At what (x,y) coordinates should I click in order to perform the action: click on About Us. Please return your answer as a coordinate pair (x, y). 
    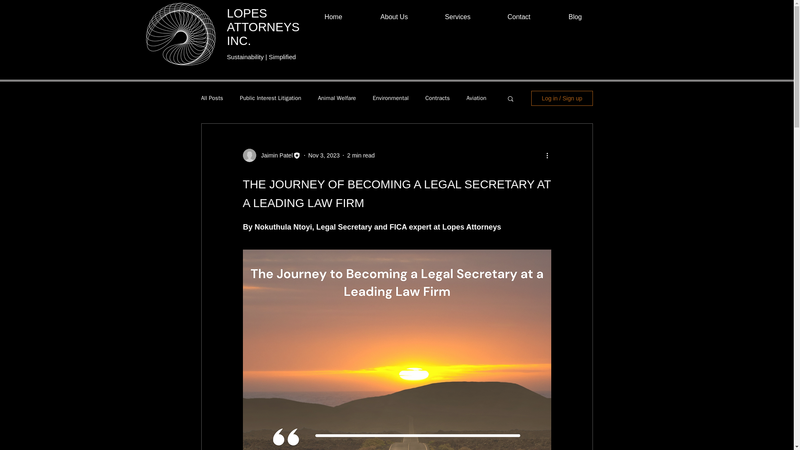
    Looking at the image, I should click on (394, 17).